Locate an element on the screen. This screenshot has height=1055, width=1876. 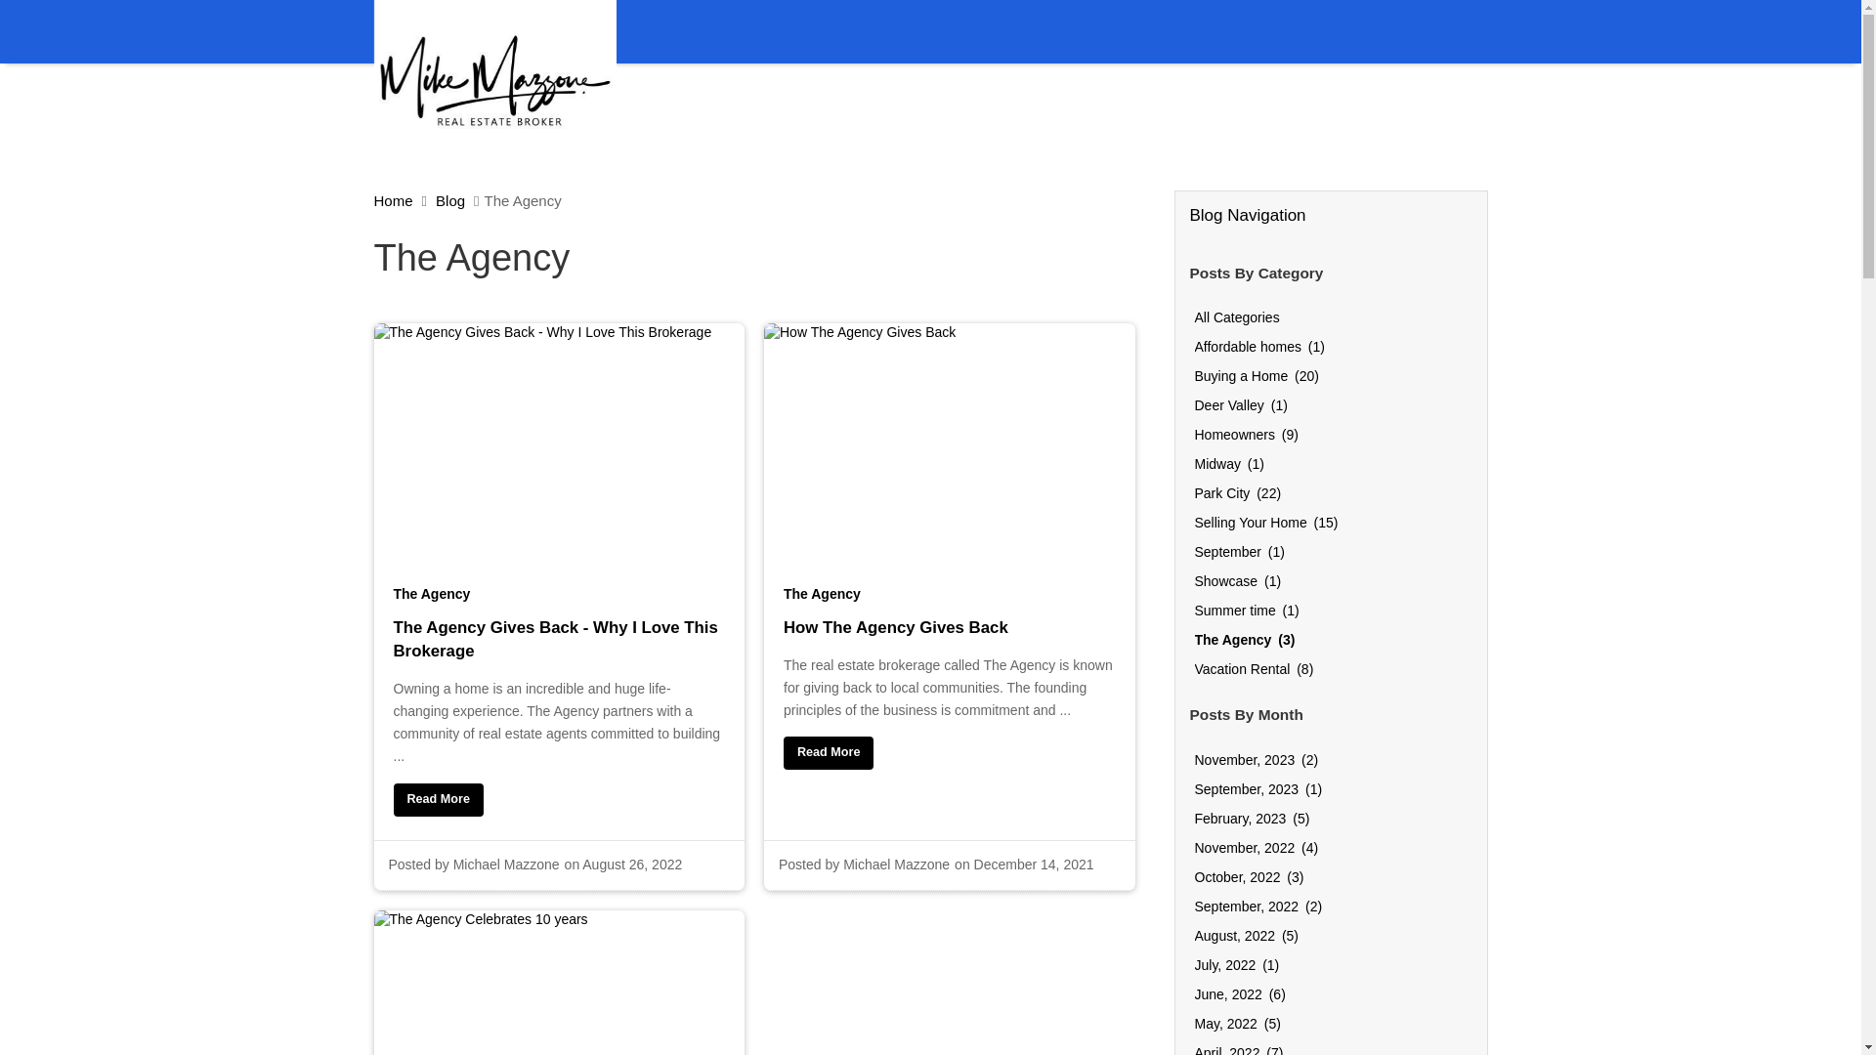
How The Agency Gives Back is located at coordinates (829, 752).